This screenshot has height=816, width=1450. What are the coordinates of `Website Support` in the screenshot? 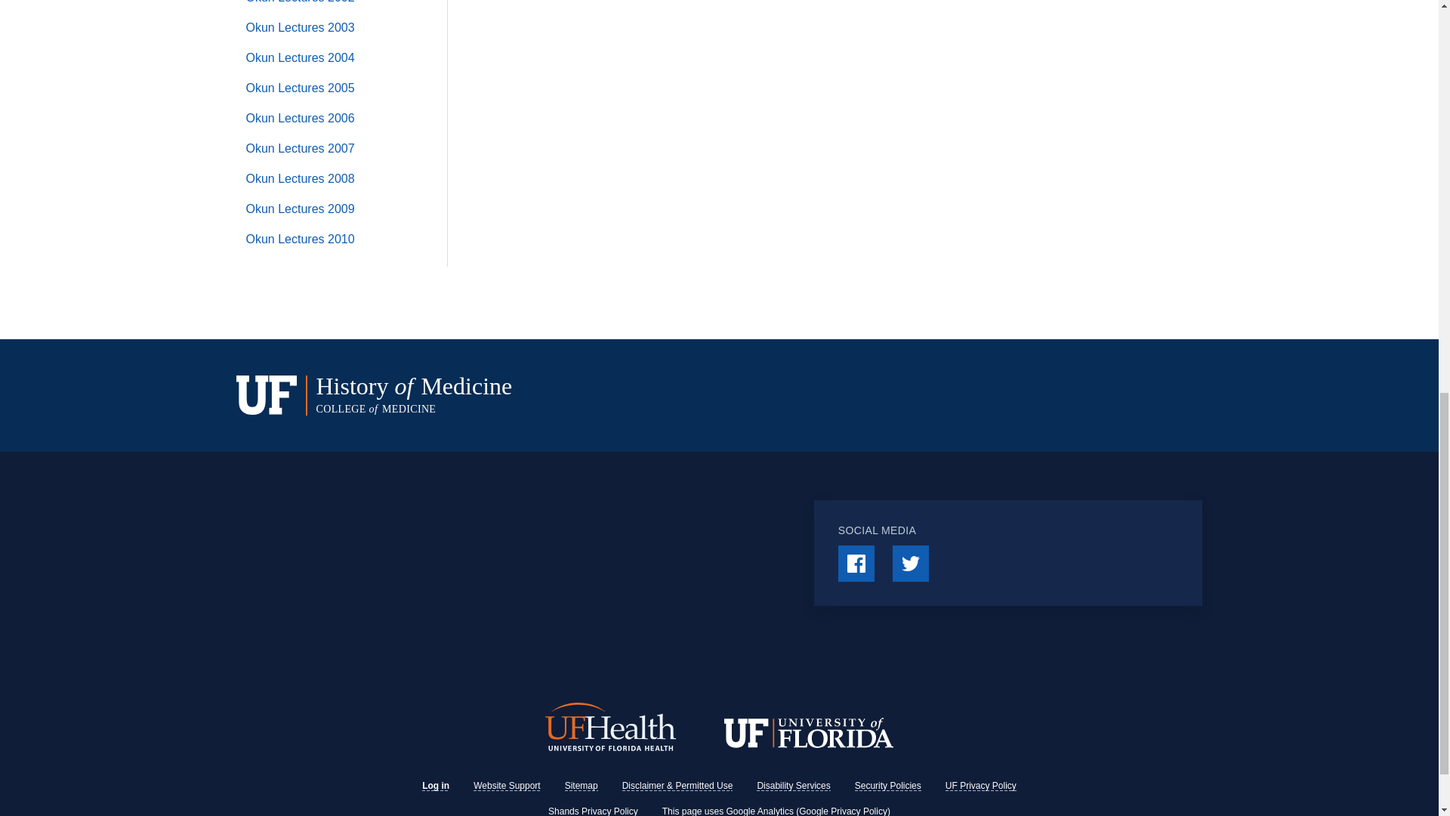 It's located at (507, 785).